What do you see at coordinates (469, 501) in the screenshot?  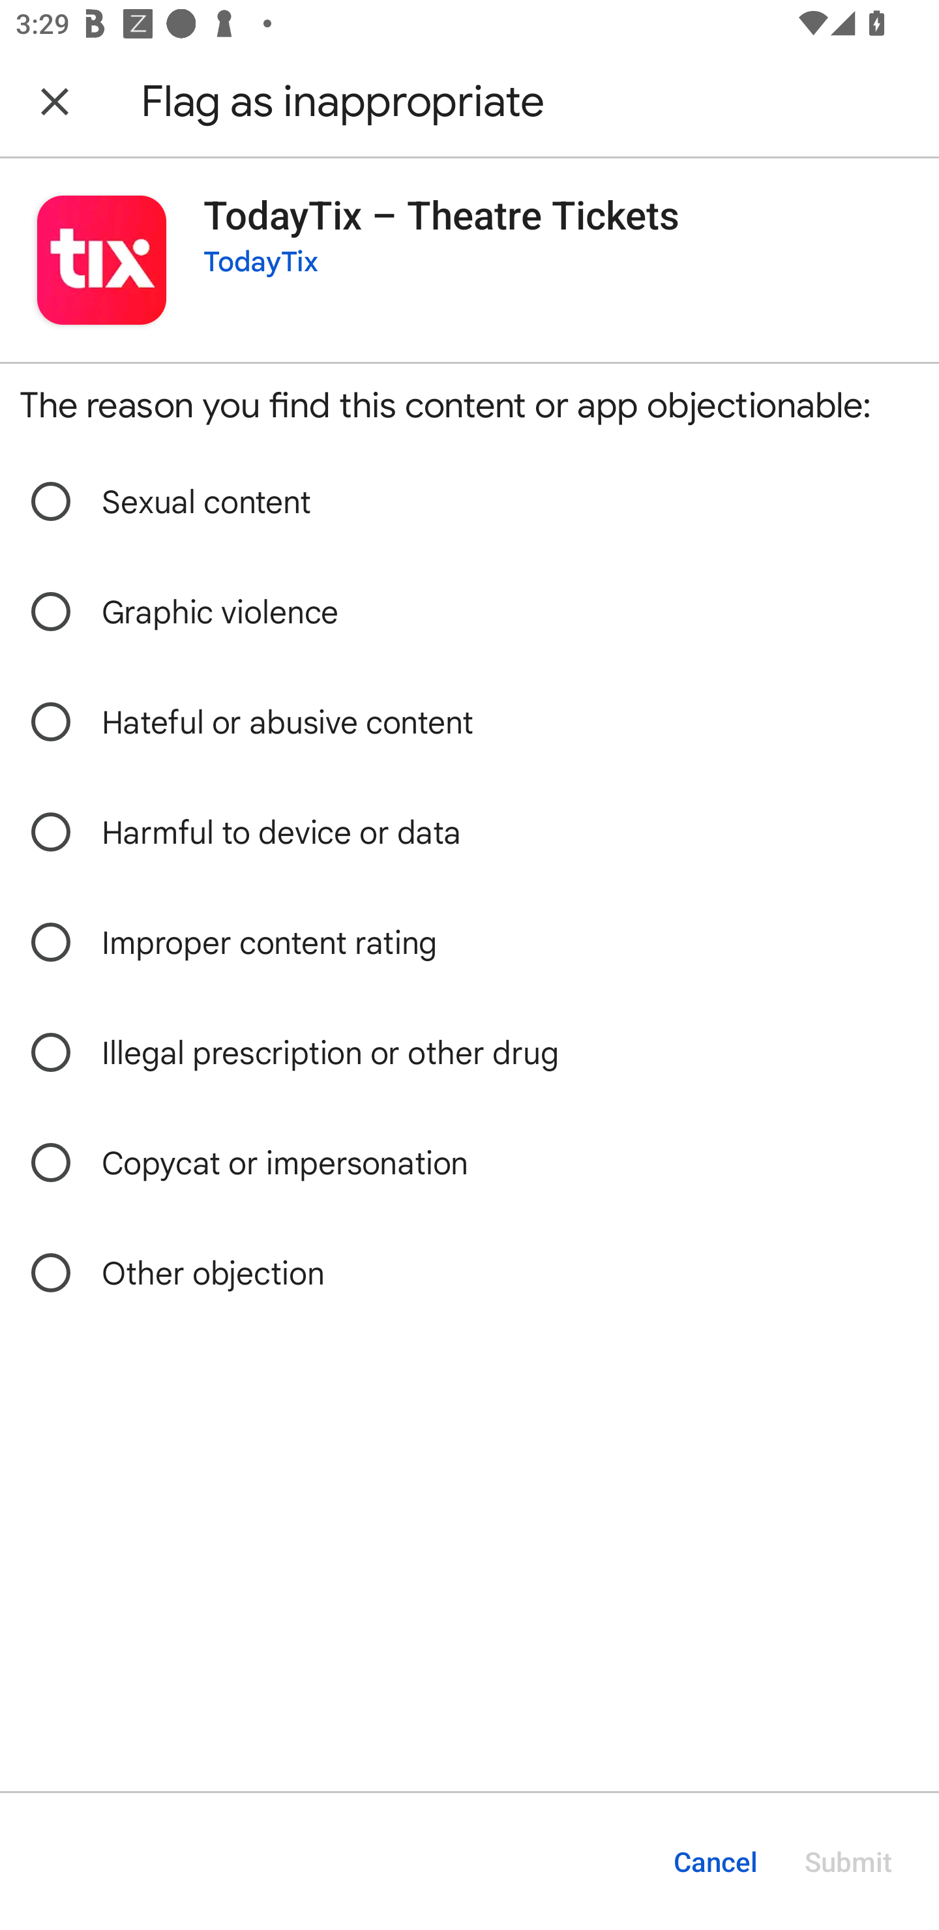 I see `Sexual content` at bounding box center [469, 501].